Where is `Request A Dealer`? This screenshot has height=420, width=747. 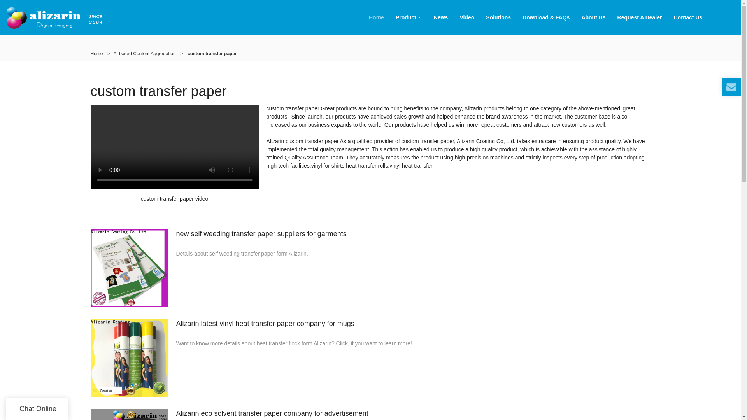 Request A Dealer is located at coordinates (640, 17).